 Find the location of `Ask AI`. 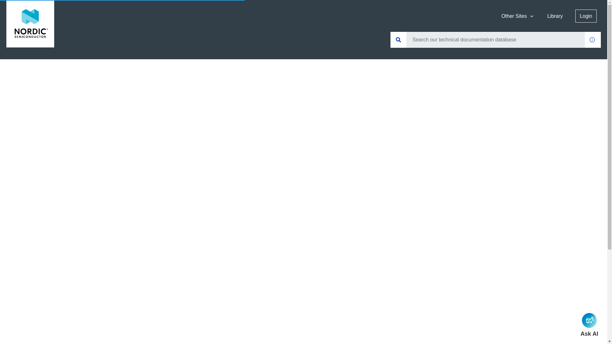

Ask AI is located at coordinates (589, 325).